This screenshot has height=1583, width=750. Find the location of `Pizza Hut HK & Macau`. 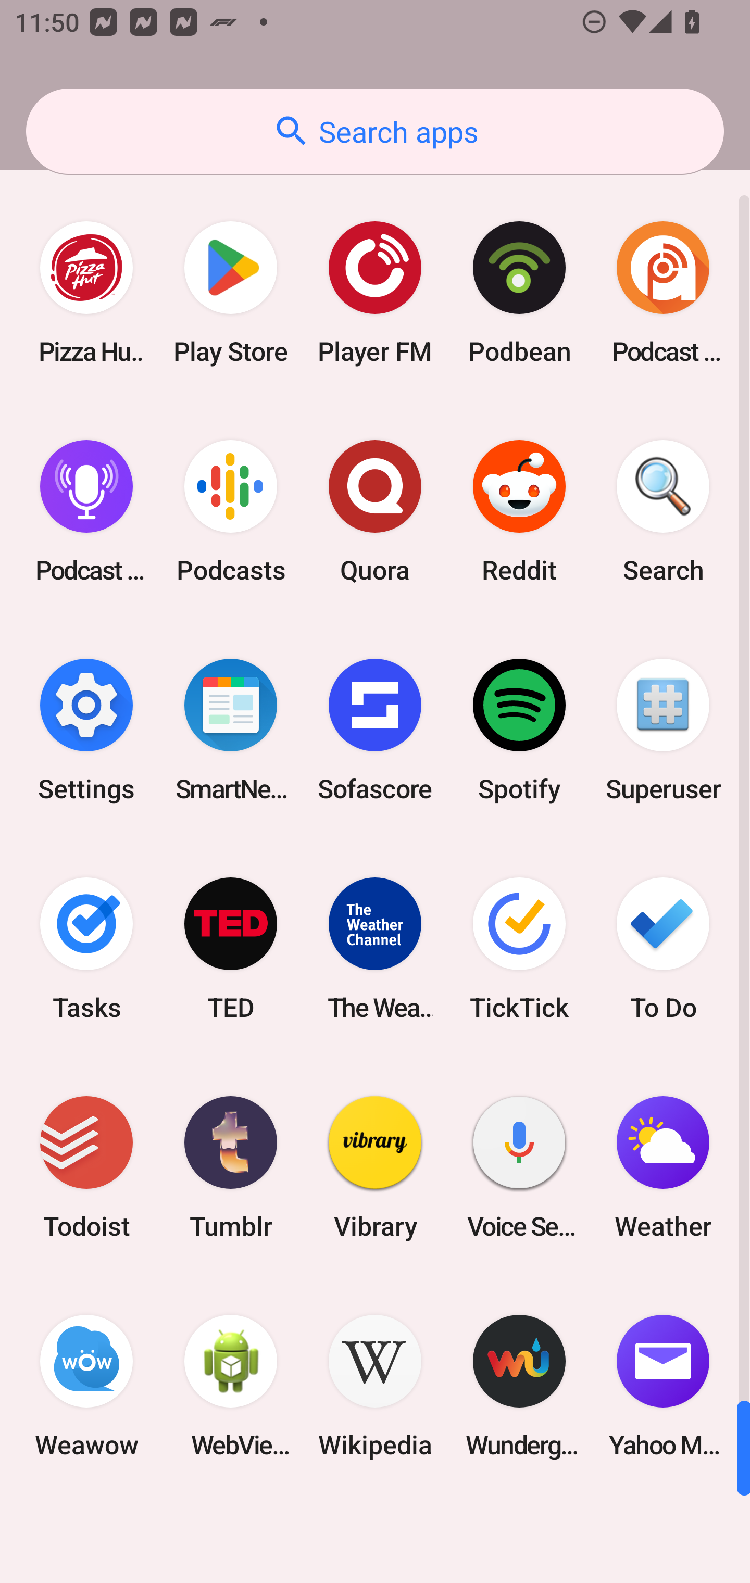

Pizza Hut HK & Macau is located at coordinates (86, 293).